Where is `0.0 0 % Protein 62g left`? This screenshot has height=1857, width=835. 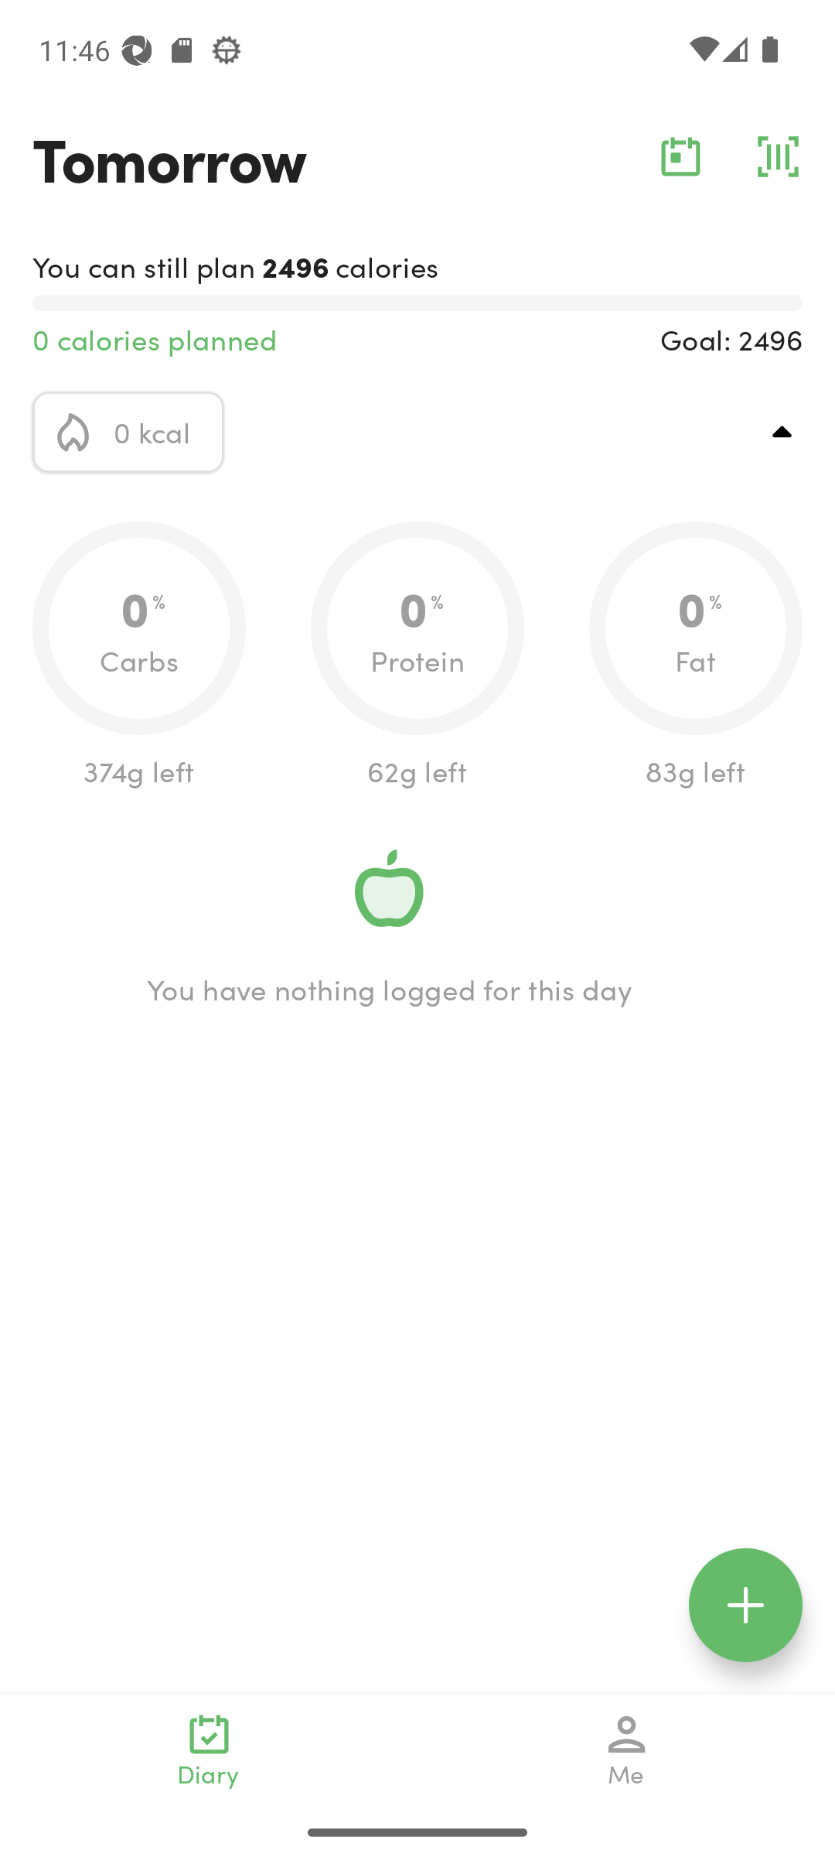
0.0 0 % Protein 62g left is located at coordinates (417, 656).